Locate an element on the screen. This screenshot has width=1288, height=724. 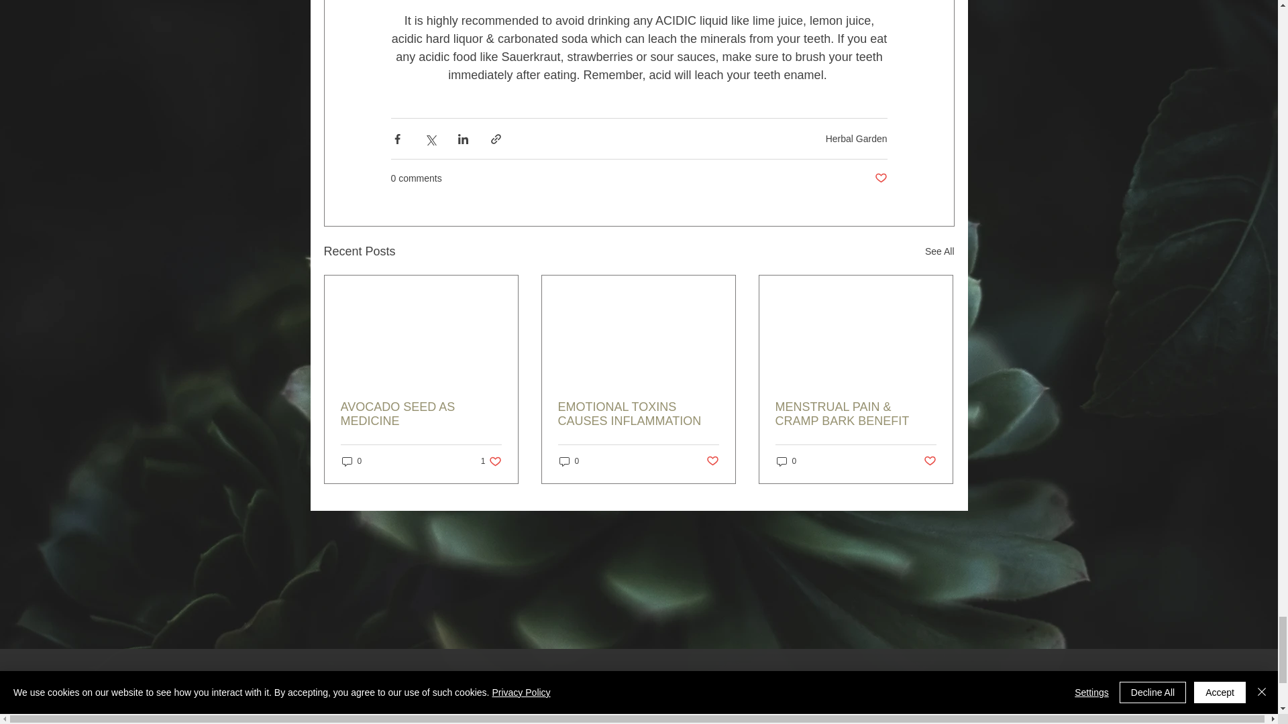
Post not marked as liked is located at coordinates (880, 178).